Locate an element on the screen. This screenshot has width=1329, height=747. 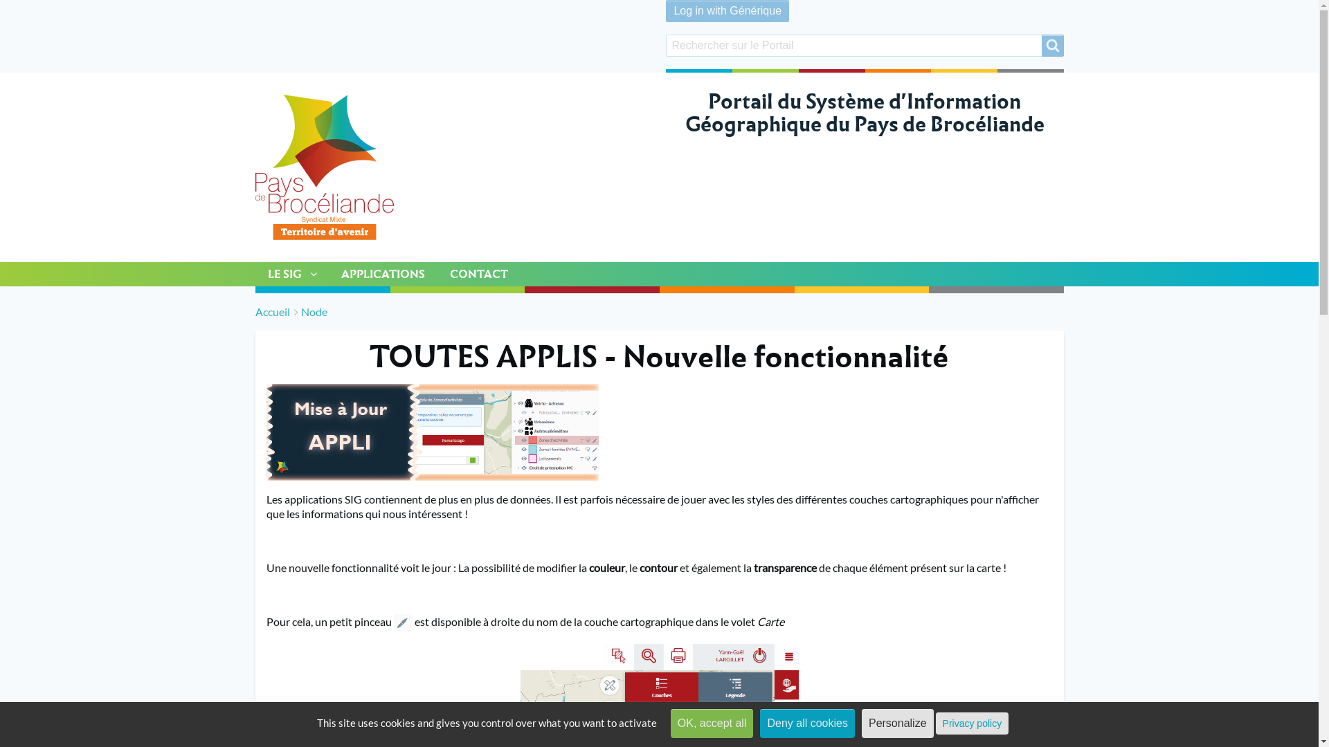
APPLICATIONS is located at coordinates (382, 274).